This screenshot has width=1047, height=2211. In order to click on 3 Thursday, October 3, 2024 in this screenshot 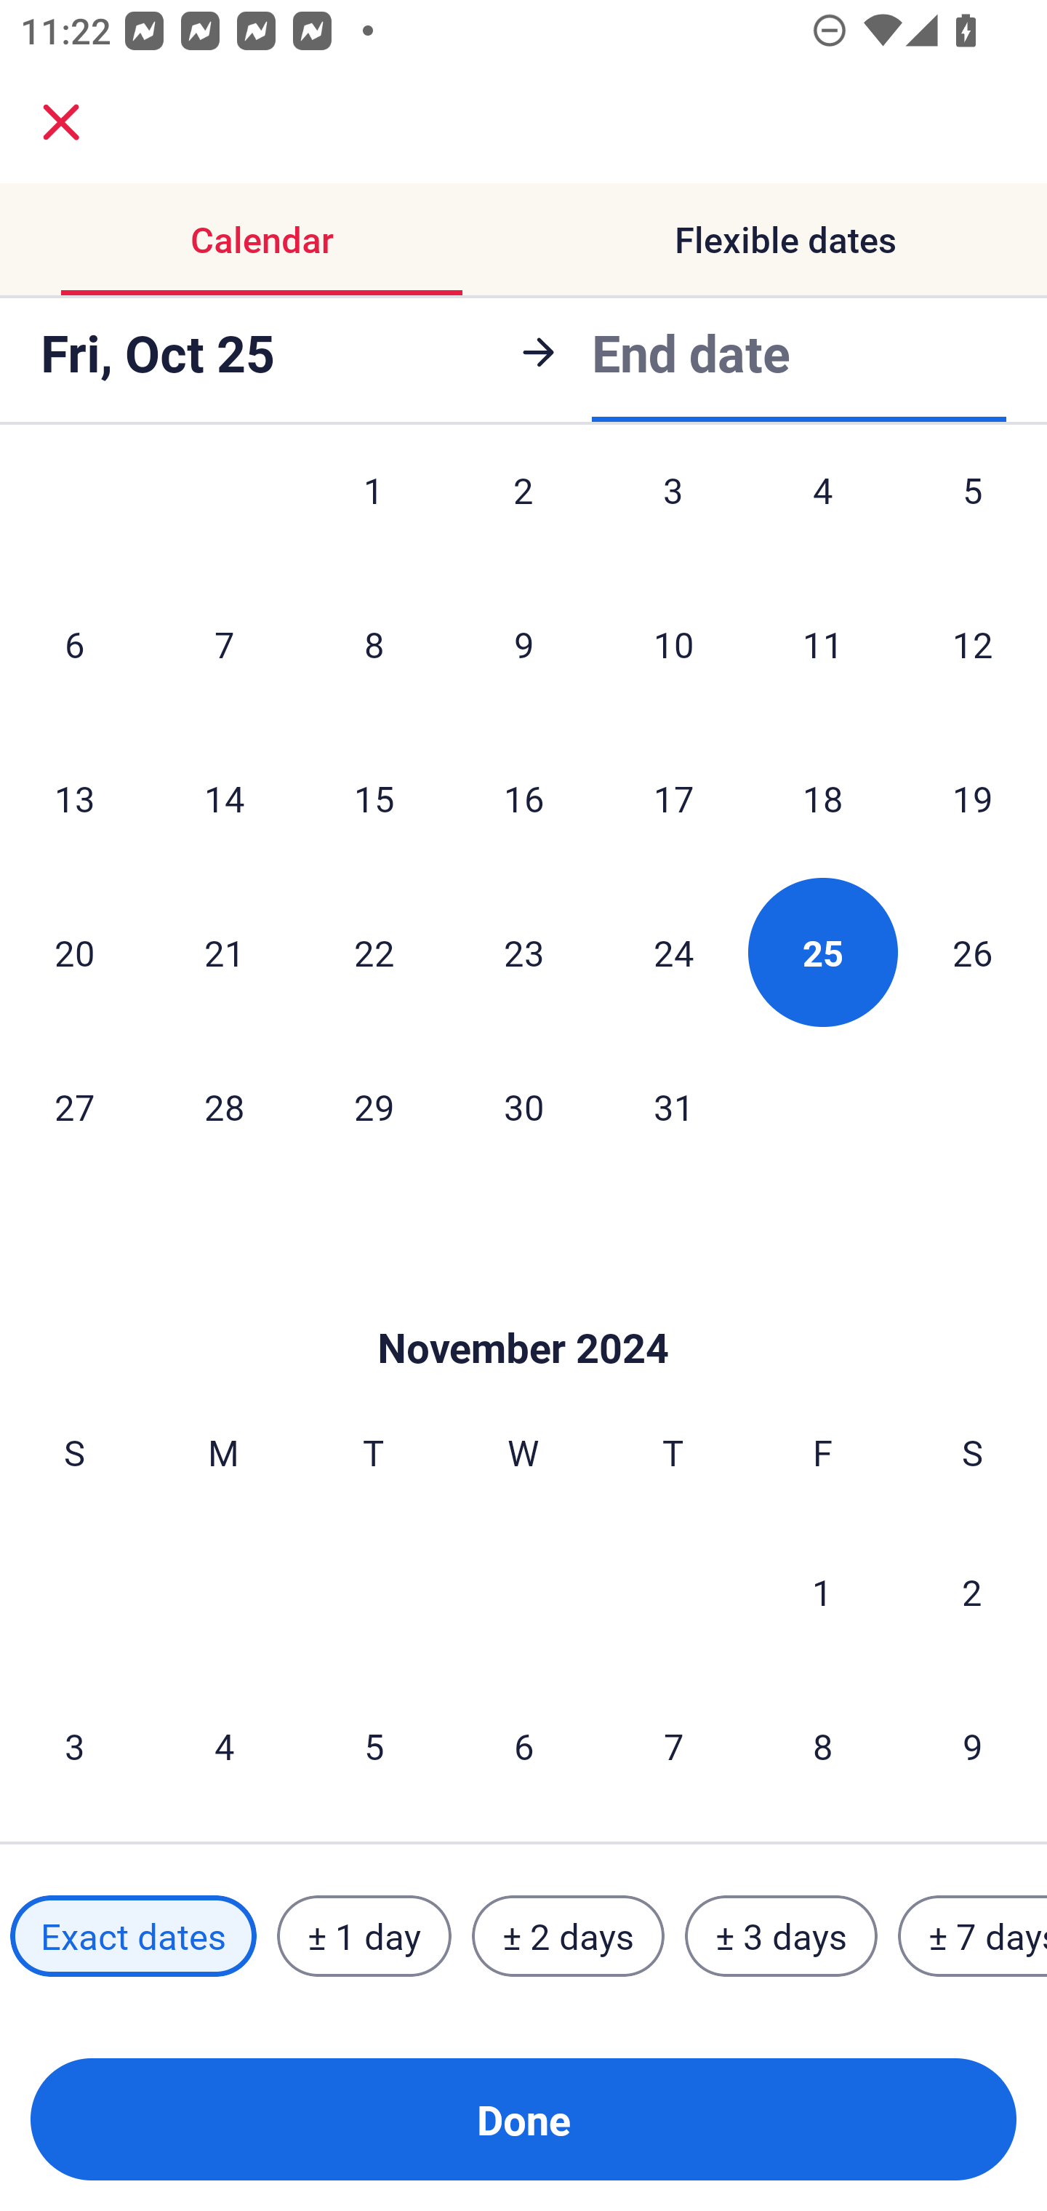, I will do `click(673, 515)`.